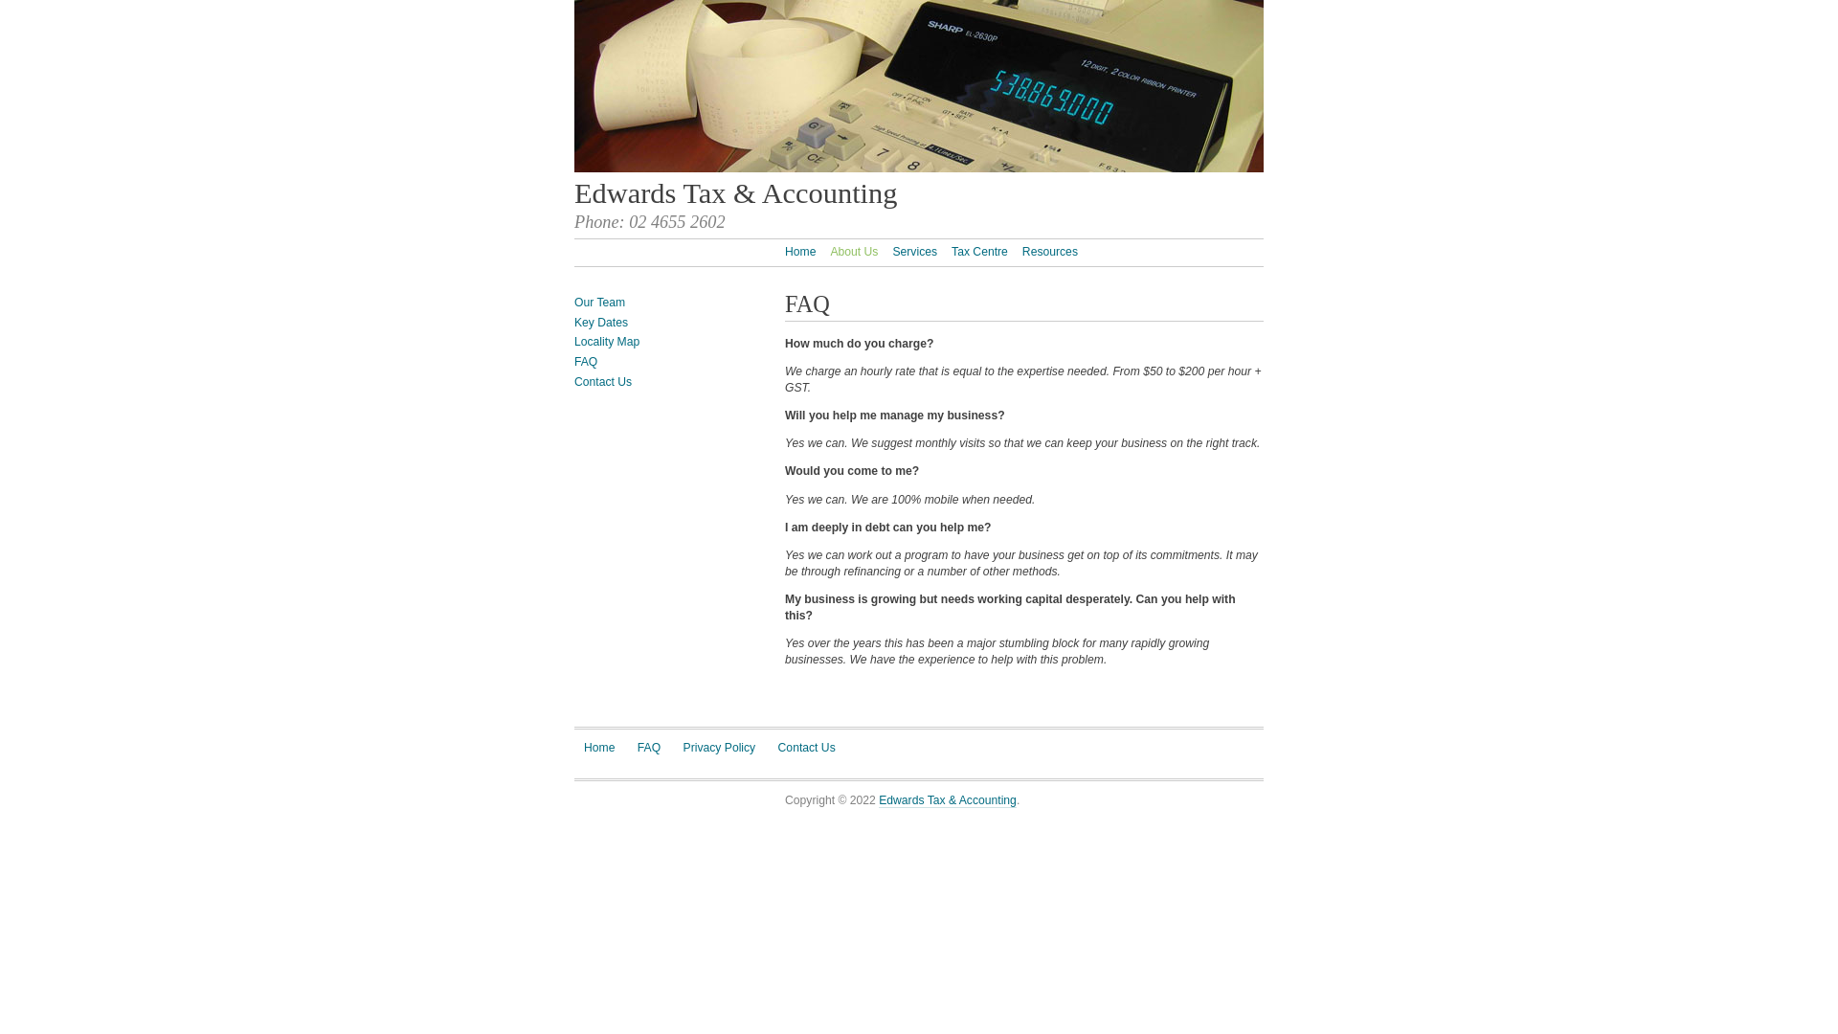 The height and width of the screenshot is (1034, 1838). I want to click on Edwards Tax & Accounting, so click(948, 800).